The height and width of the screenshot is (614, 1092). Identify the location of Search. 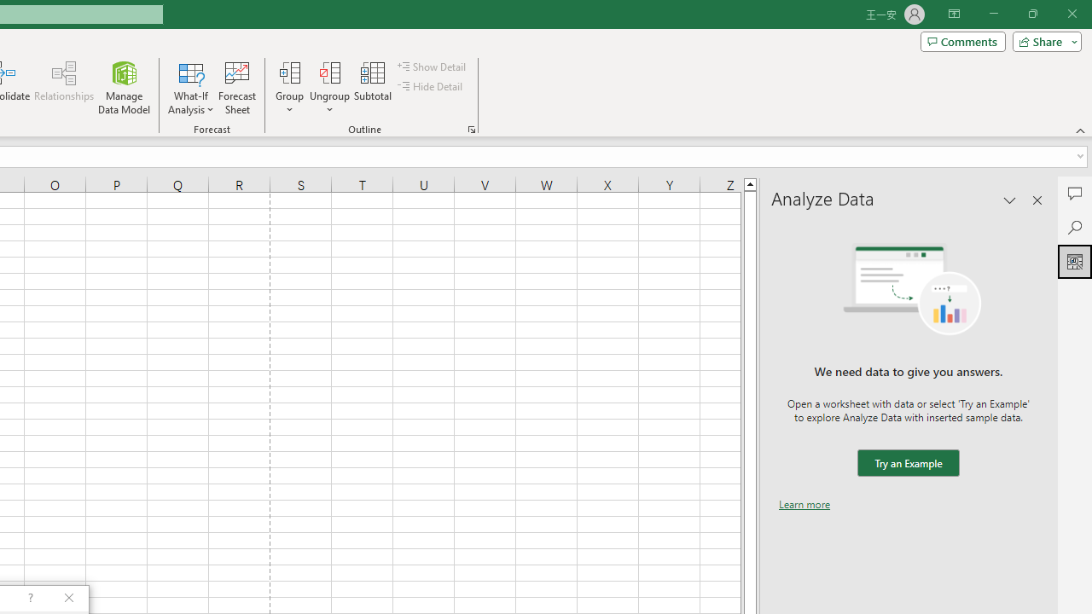
(1075, 227).